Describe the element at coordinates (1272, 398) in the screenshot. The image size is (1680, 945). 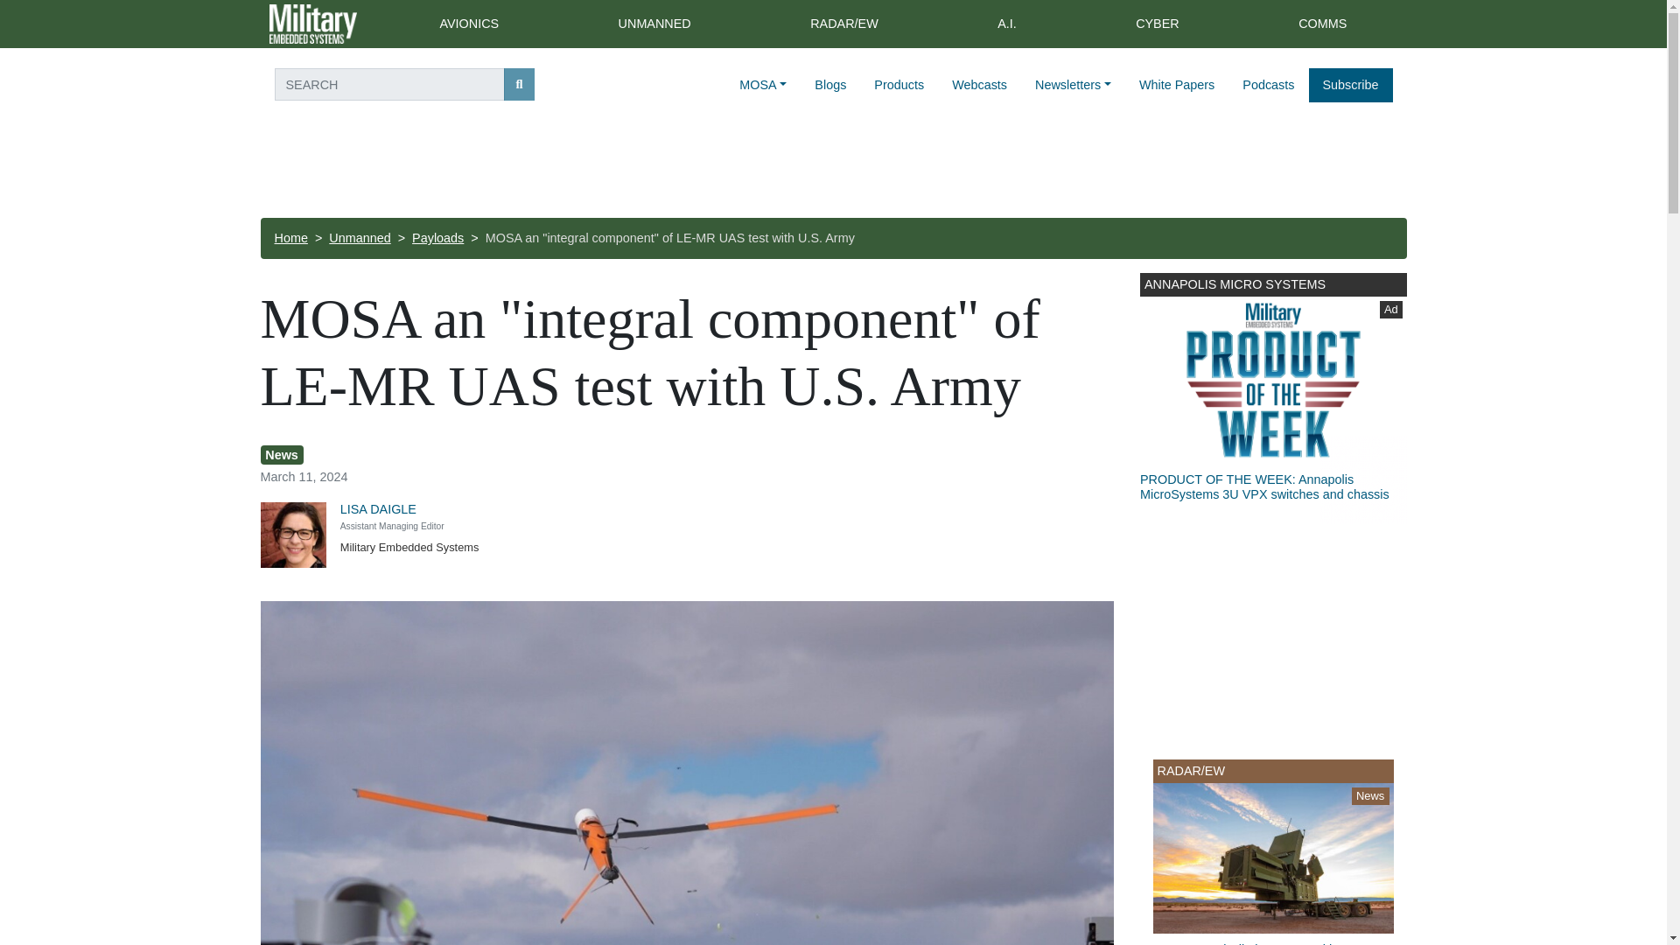
I see `3rd party ad content` at that location.